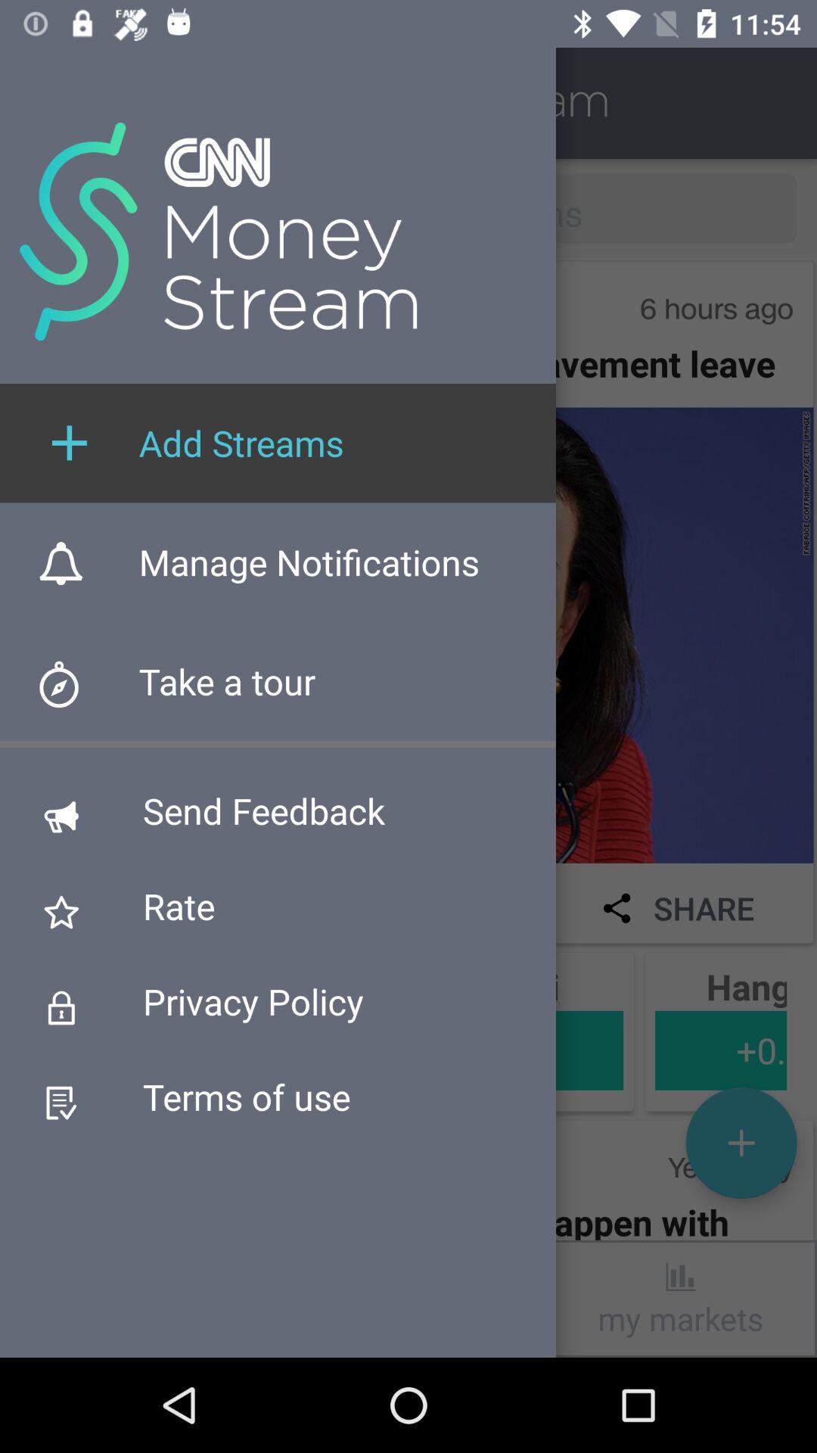 Image resolution: width=817 pixels, height=1453 pixels. What do you see at coordinates (69, 443) in the screenshot?
I see `click the icon left to add streams` at bounding box center [69, 443].